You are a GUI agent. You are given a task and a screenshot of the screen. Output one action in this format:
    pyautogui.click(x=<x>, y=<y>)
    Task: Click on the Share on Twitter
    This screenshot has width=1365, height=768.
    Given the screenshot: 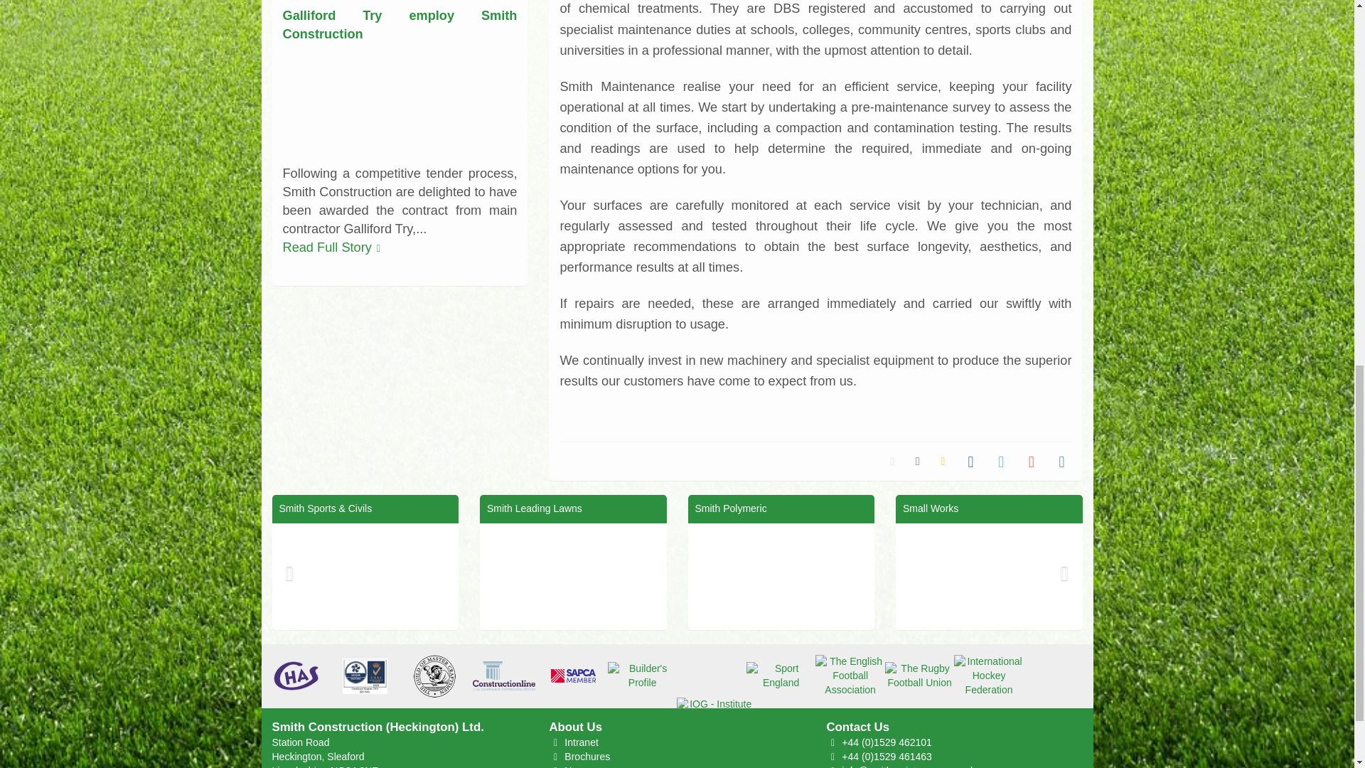 What is the action you would take?
    pyautogui.click(x=997, y=461)
    